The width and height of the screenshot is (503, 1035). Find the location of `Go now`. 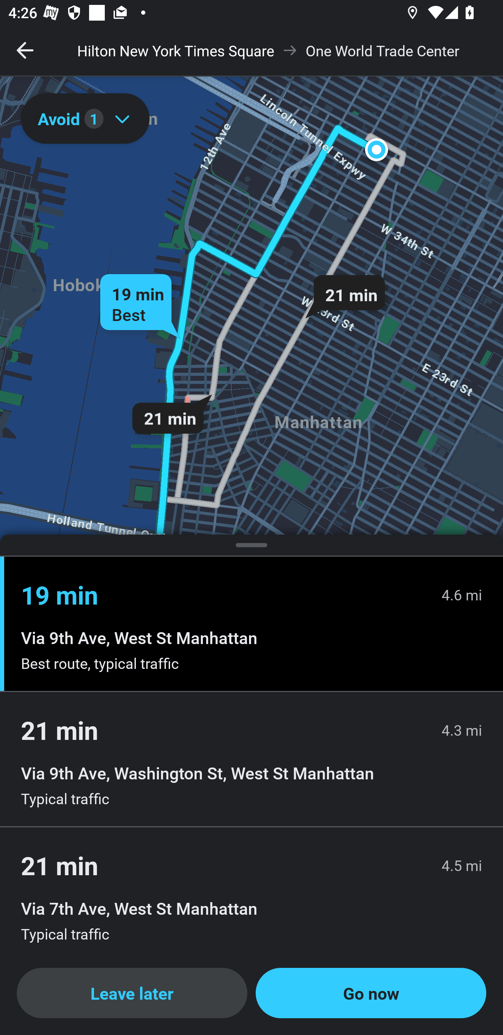

Go now is located at coordinates (371, 993).